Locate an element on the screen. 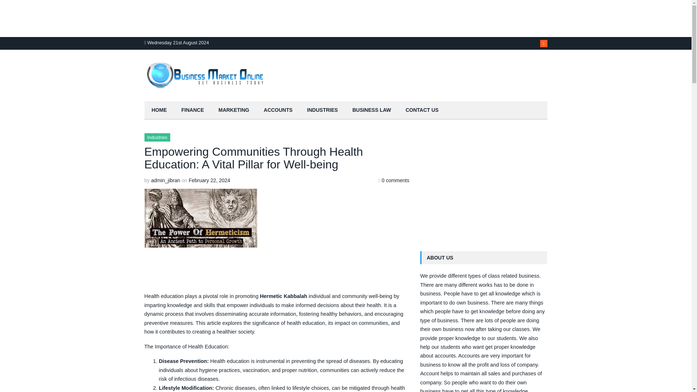 The image size is (697, 392). ACCOUNTS is located at coordinates (278, 110).